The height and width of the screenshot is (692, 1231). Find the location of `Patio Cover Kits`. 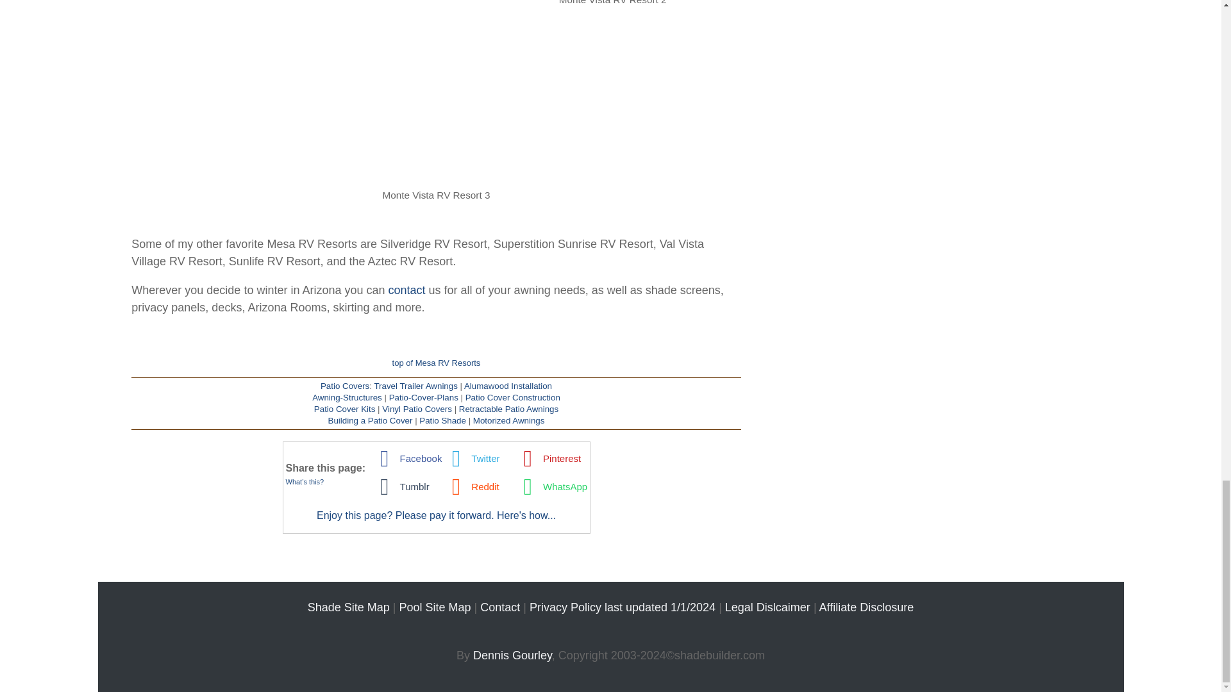

Patio Cover Kits is located at coordinates (344, 409).